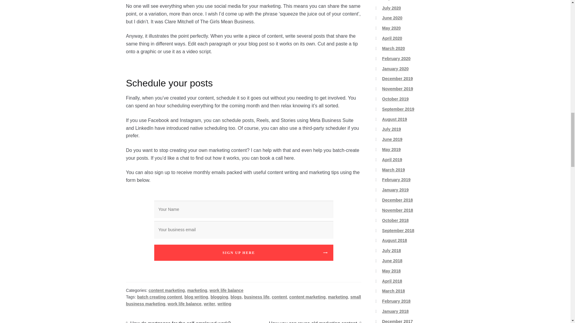 This screenshot has height=323, width=575. I want to click on marketing, so click(197, 290).